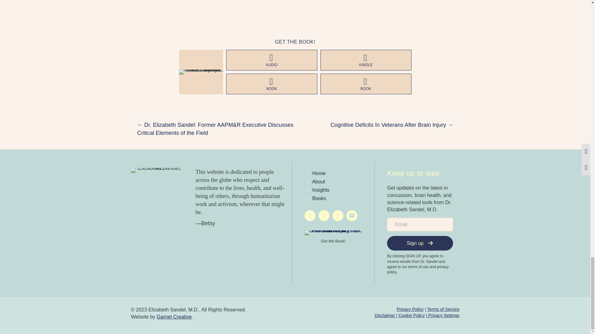 The width and height of the screenshot is (595, 334). I want to click on book-front, so click(333, 233).